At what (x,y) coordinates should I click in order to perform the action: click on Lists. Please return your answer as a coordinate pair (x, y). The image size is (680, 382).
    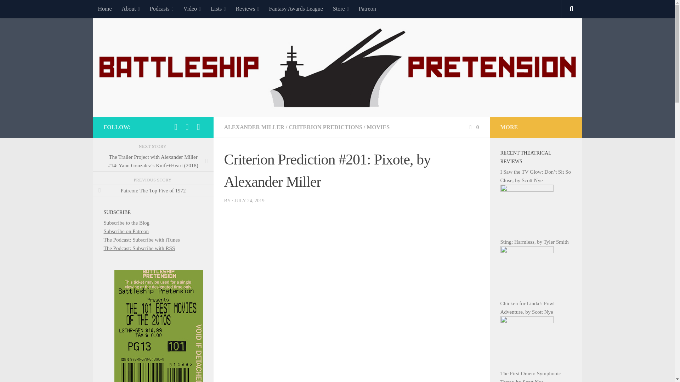
    Looking at the image, I should click on (218, 8).